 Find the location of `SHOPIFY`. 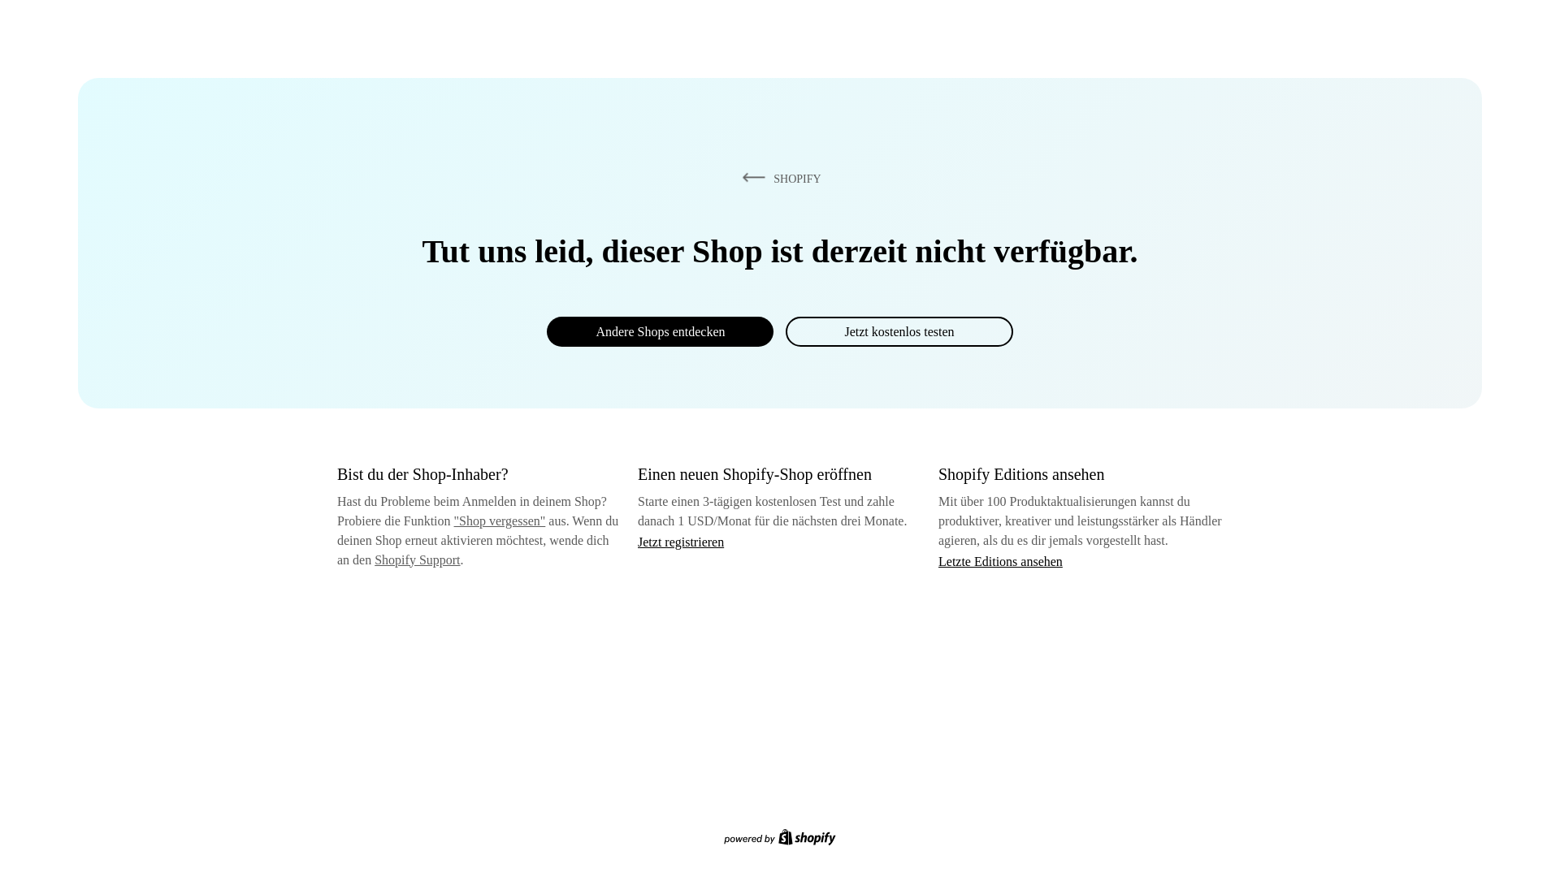

SHOPIFY is located at coordinates (778, 178).